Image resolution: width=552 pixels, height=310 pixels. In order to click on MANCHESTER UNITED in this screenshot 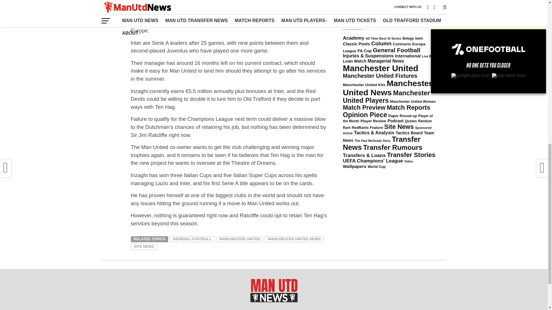, I will do `click(240, 239)`.